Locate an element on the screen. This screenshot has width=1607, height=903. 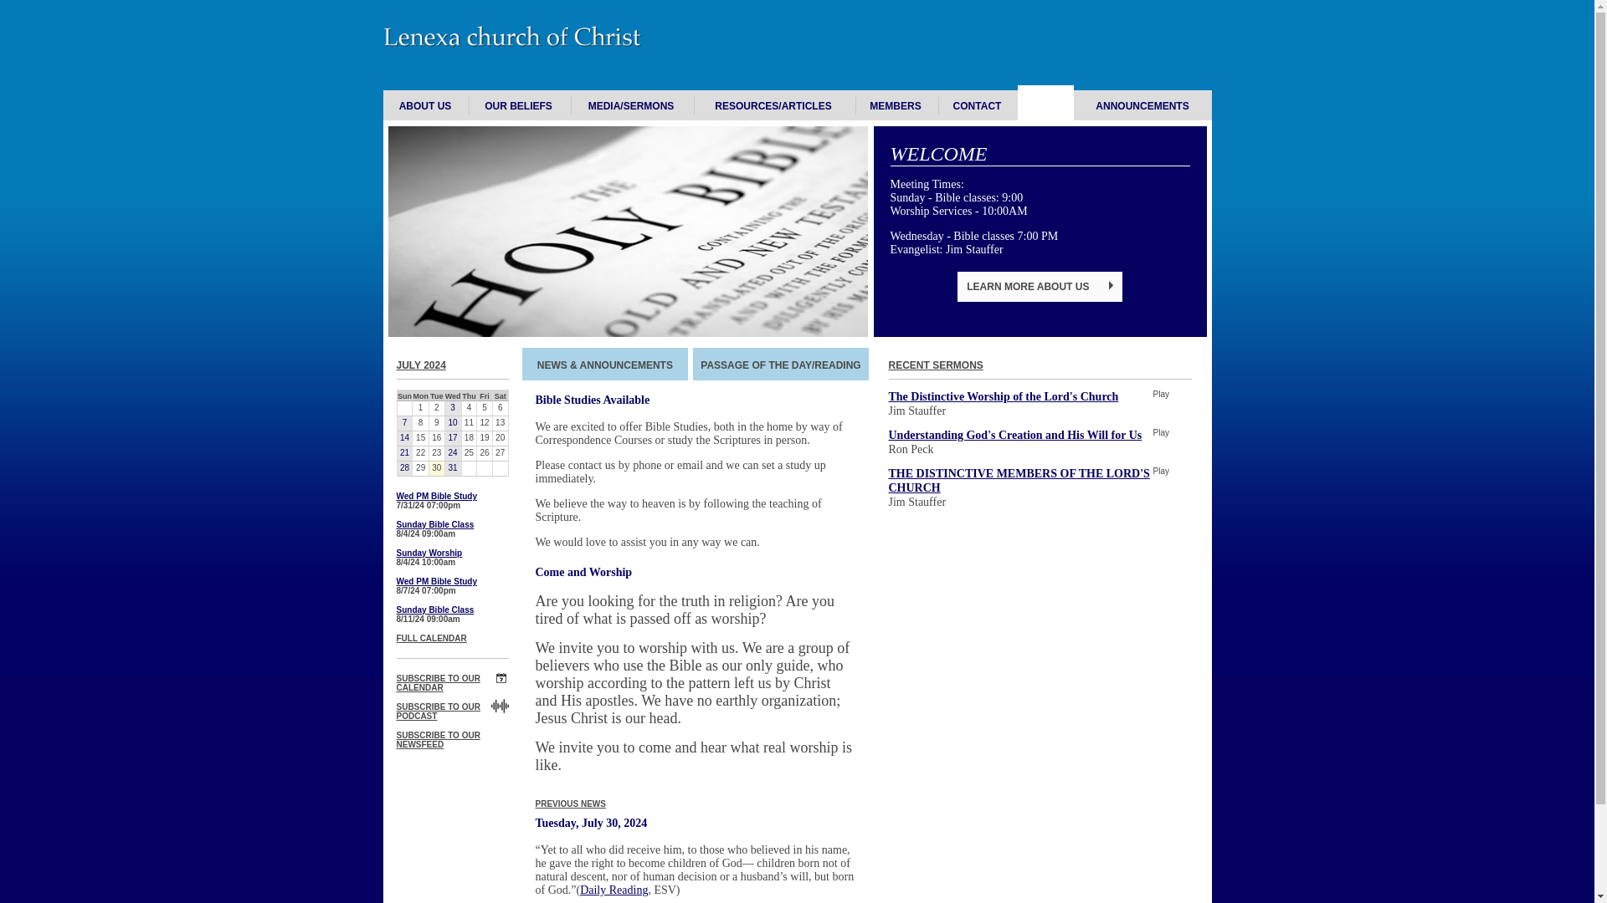
21 is located at coordinates (403, 453).